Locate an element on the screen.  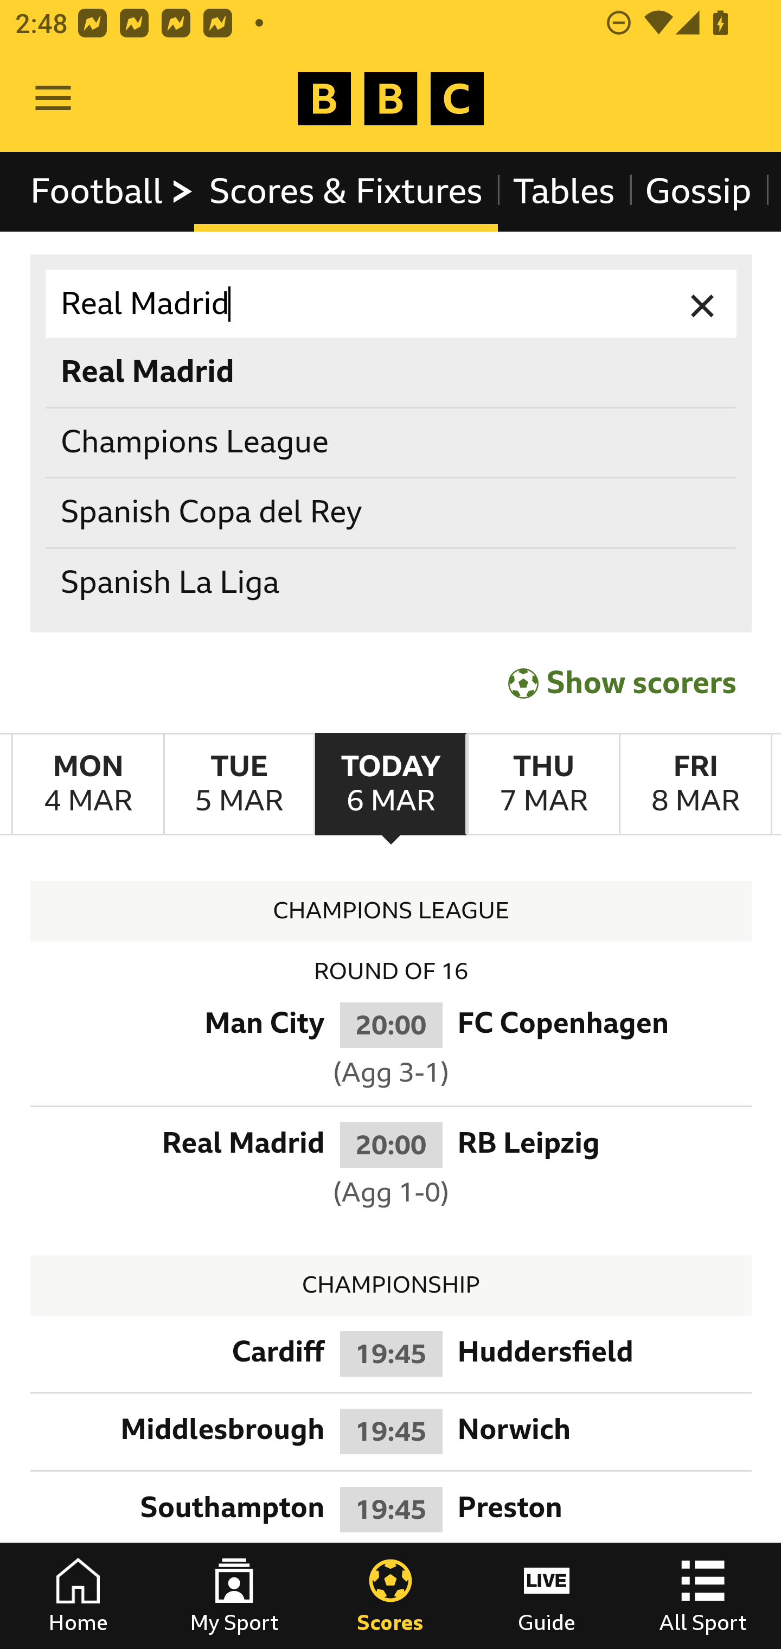
Football  is located at coordinates (113, 191).